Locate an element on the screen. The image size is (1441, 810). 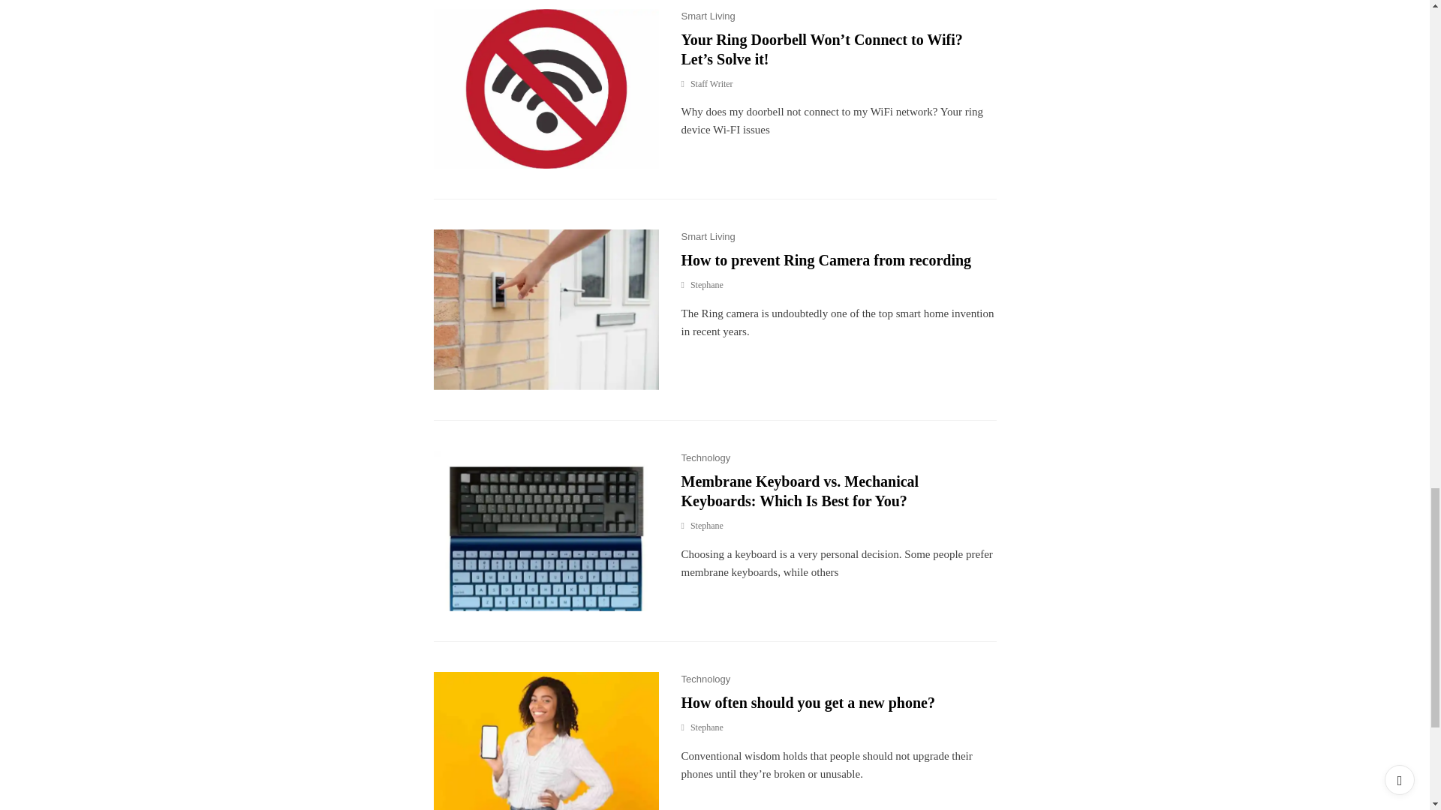
ring doorbell is located at coordinates (546, 309).